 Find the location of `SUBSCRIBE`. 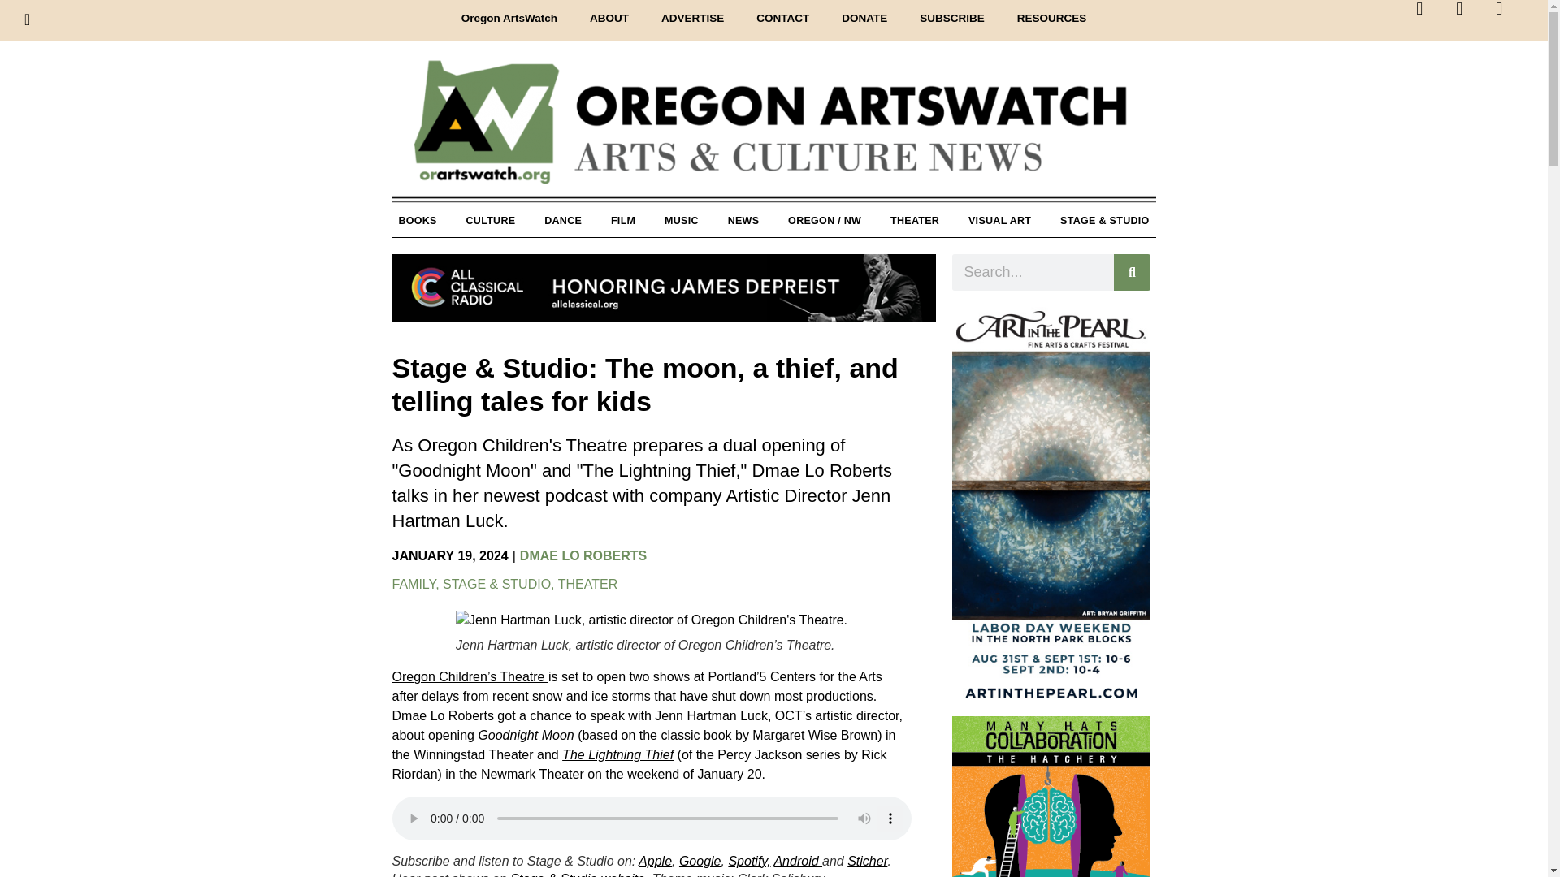

SUBSCRIBE is located at coordinates (952, 19).